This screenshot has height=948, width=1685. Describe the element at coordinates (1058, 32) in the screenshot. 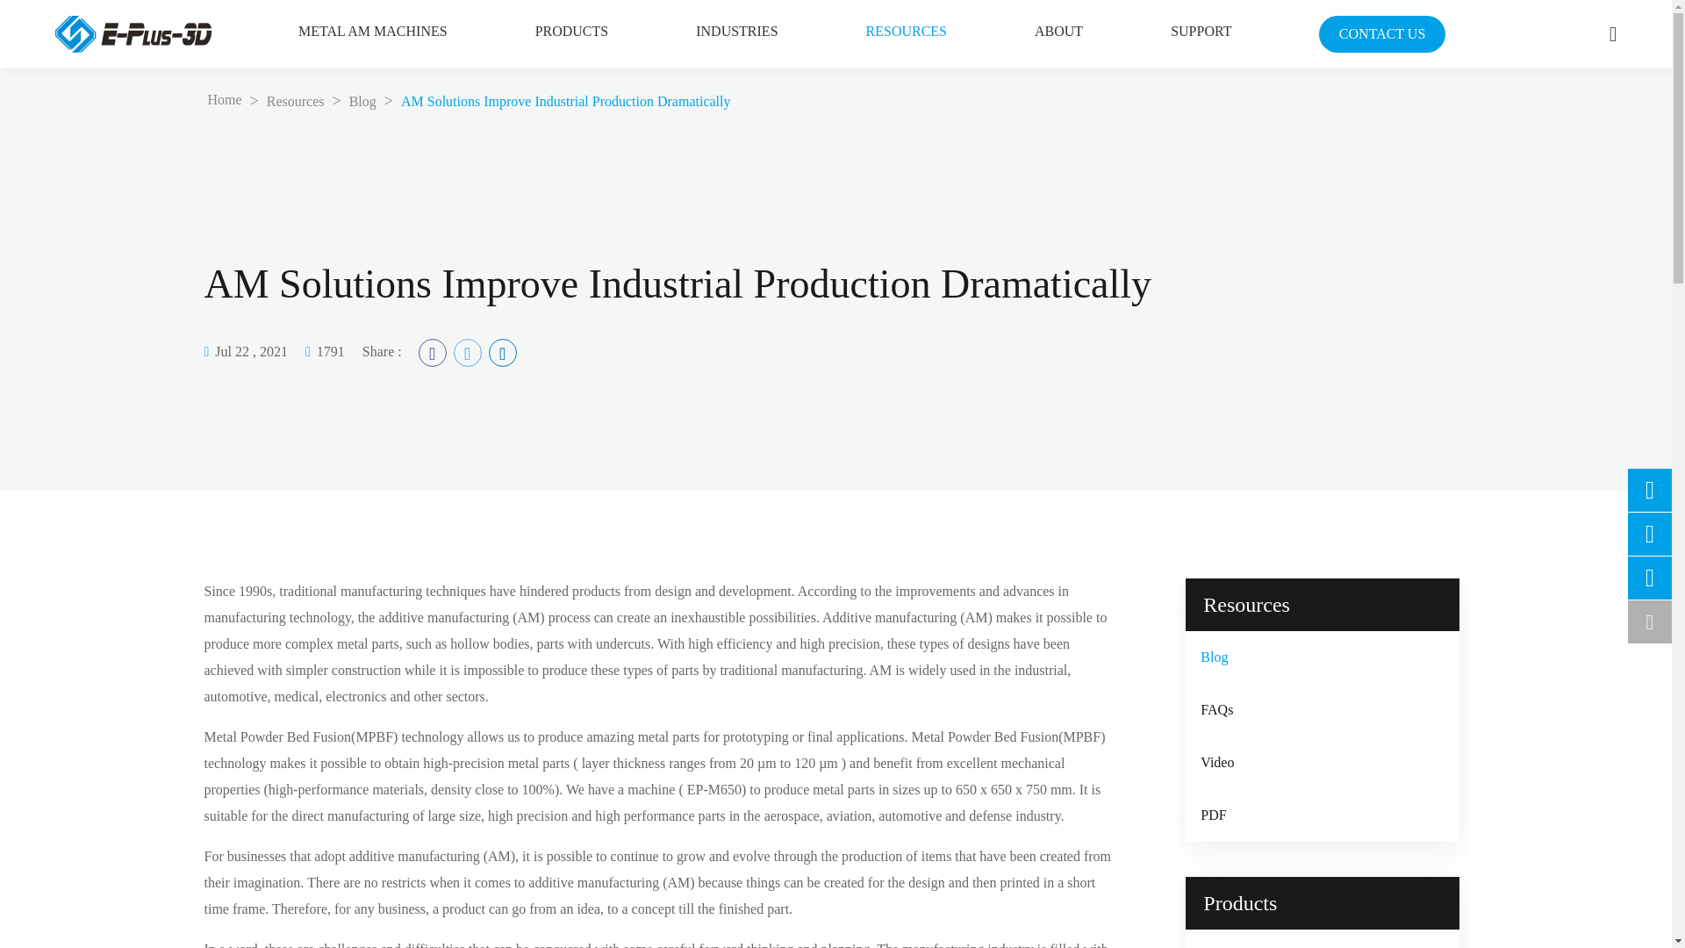

I see `ABOUT` at that location.